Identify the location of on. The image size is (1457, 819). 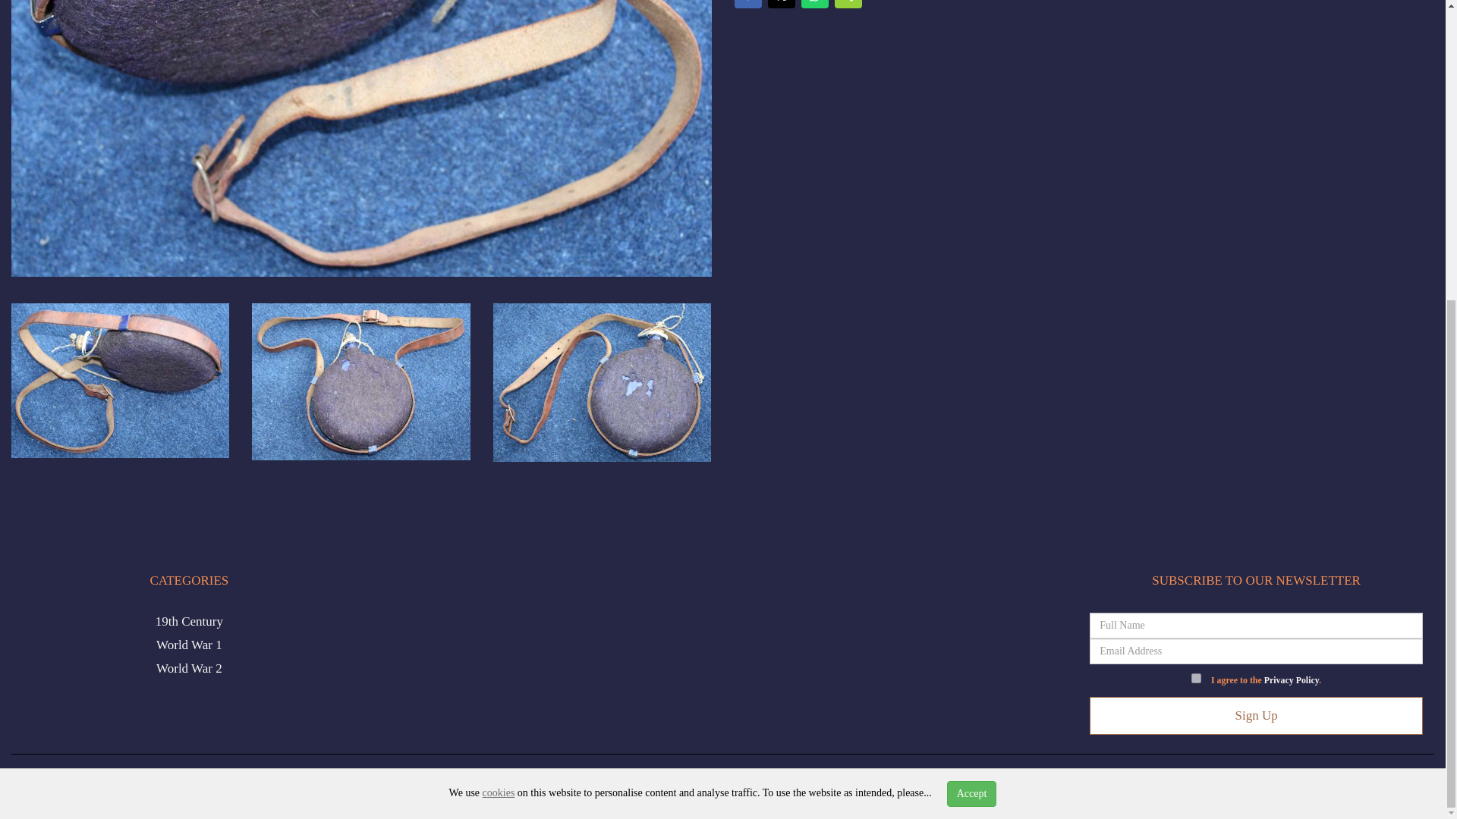
(1196, 678).